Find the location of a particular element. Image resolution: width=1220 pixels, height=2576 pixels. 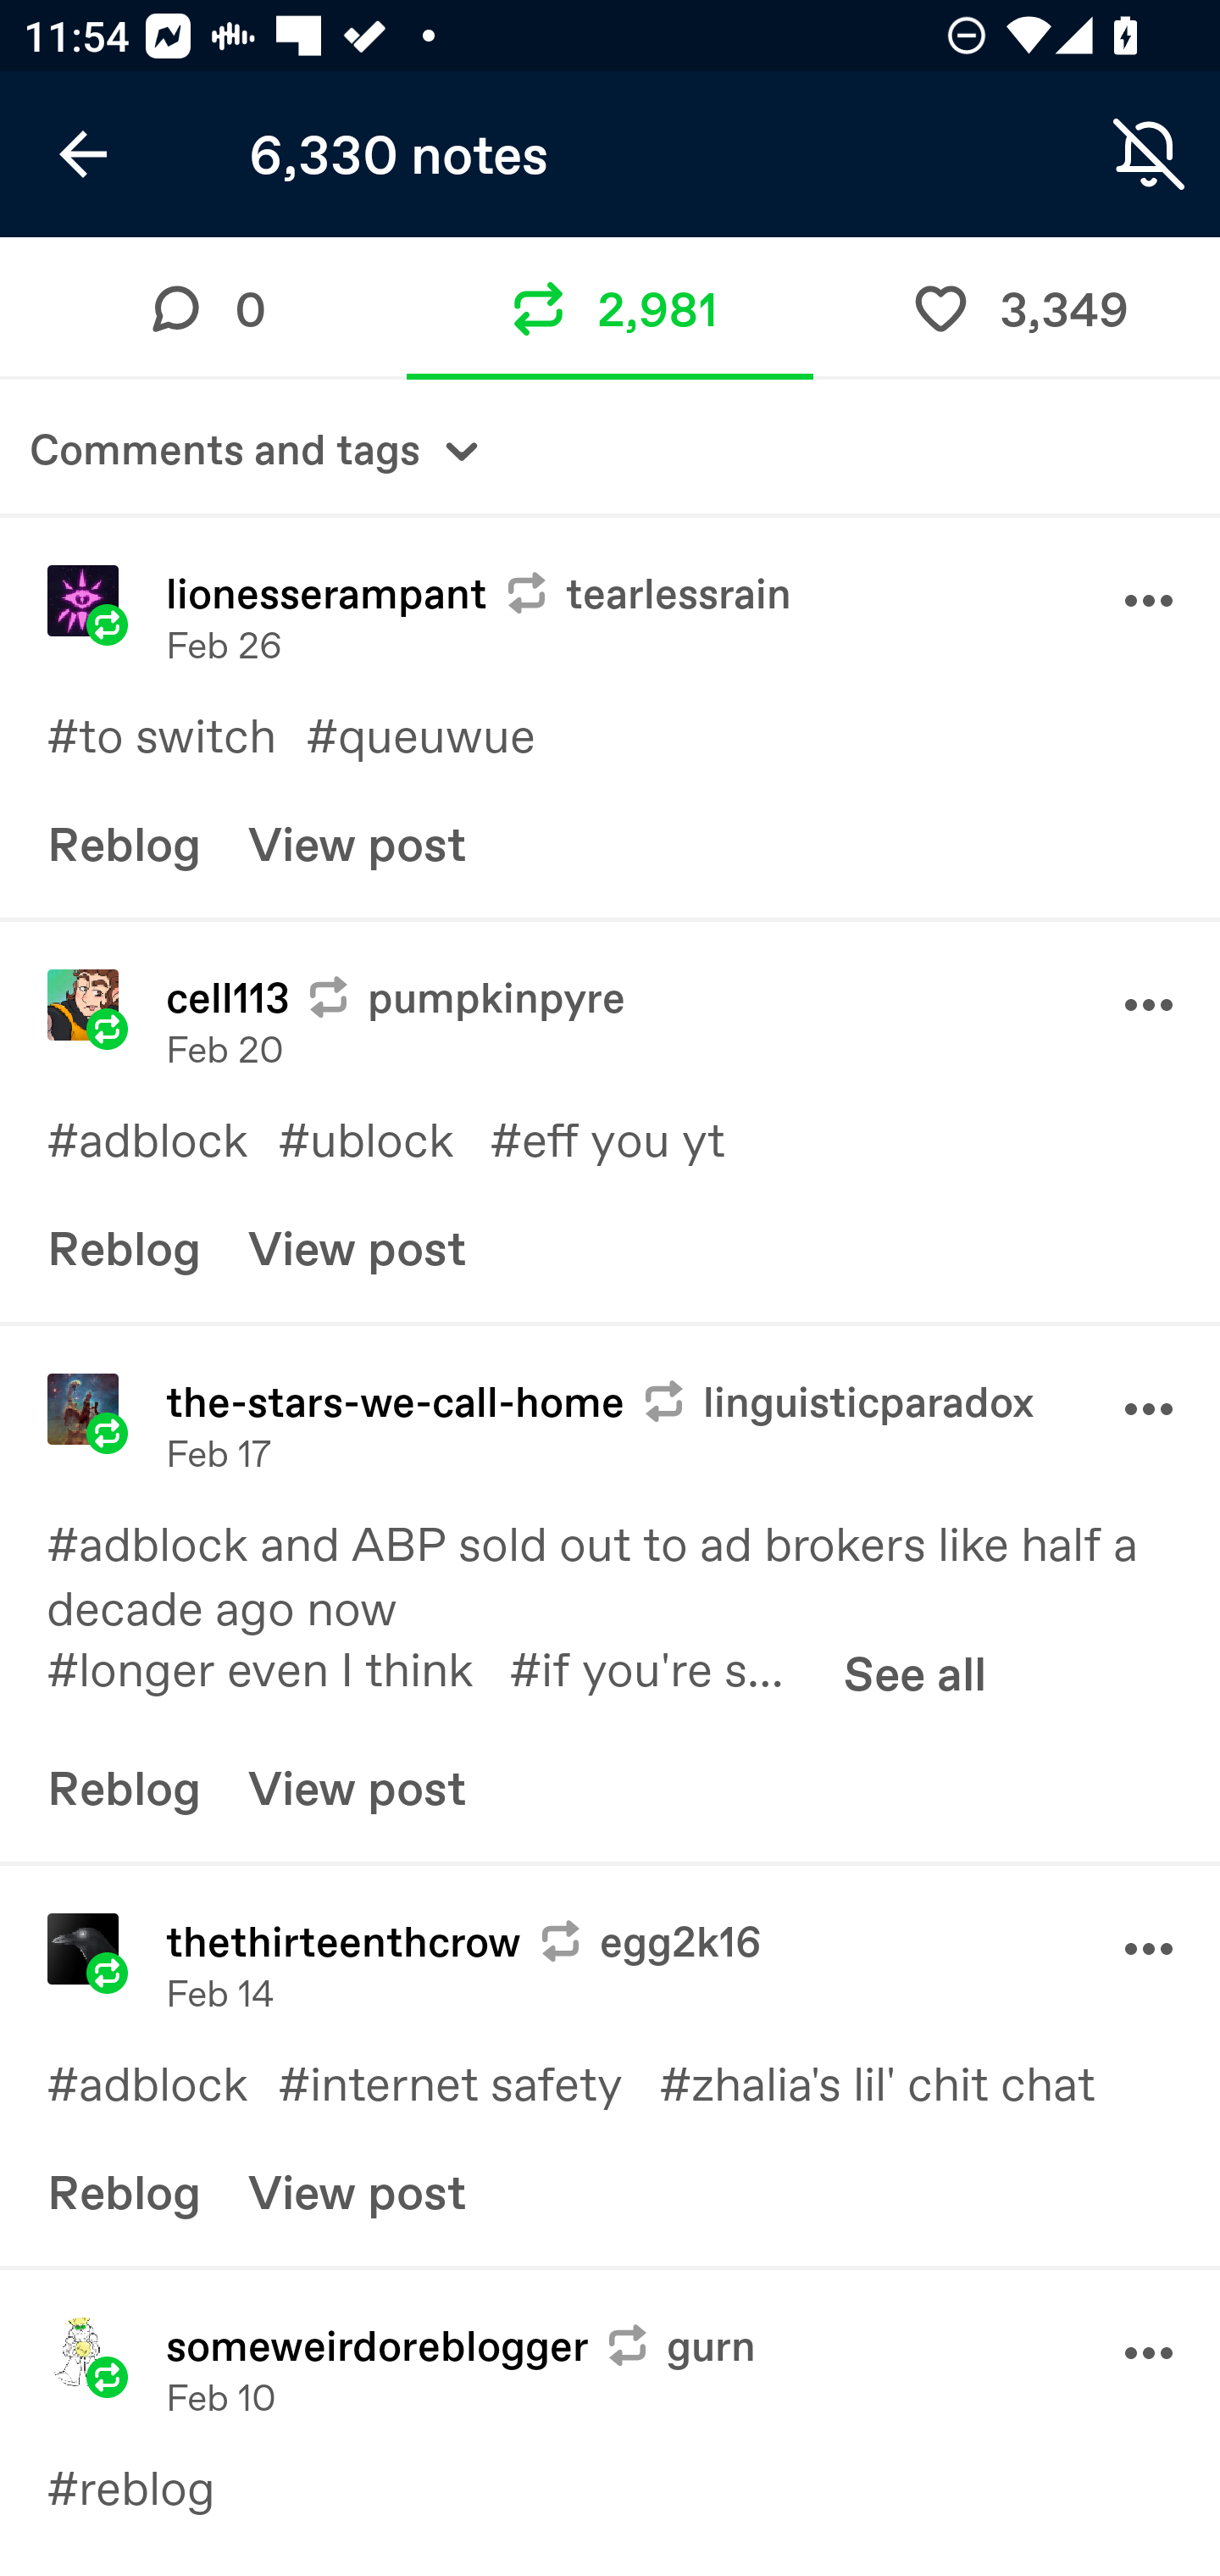

egg2k16 is located at coordinates (649, 1940).